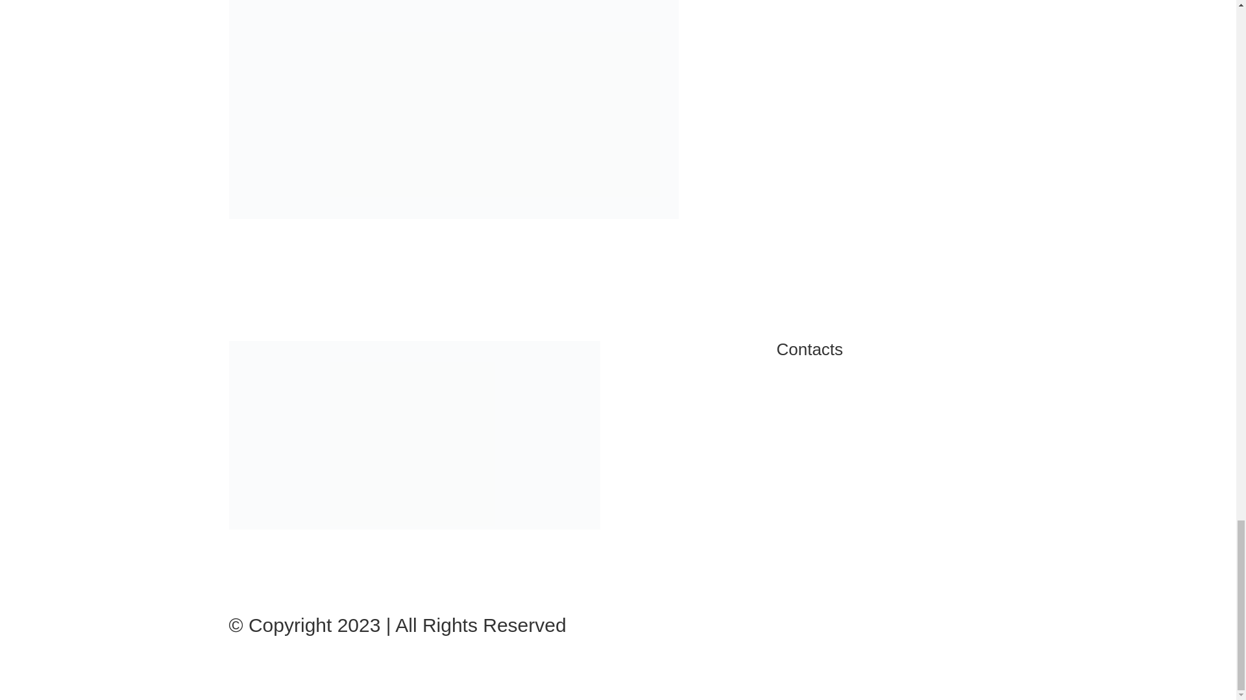 This screenshot has width=1246, height=700. Describe the element at coordinates (413, 434) in the screenshot. I see `Asset 4streit` at that location.